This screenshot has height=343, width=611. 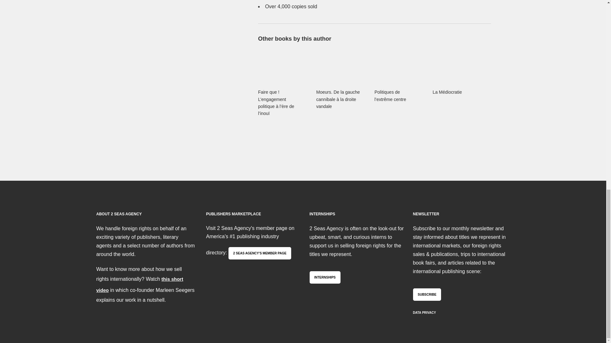 I want to click on this short video, so click(x=139, y=285).